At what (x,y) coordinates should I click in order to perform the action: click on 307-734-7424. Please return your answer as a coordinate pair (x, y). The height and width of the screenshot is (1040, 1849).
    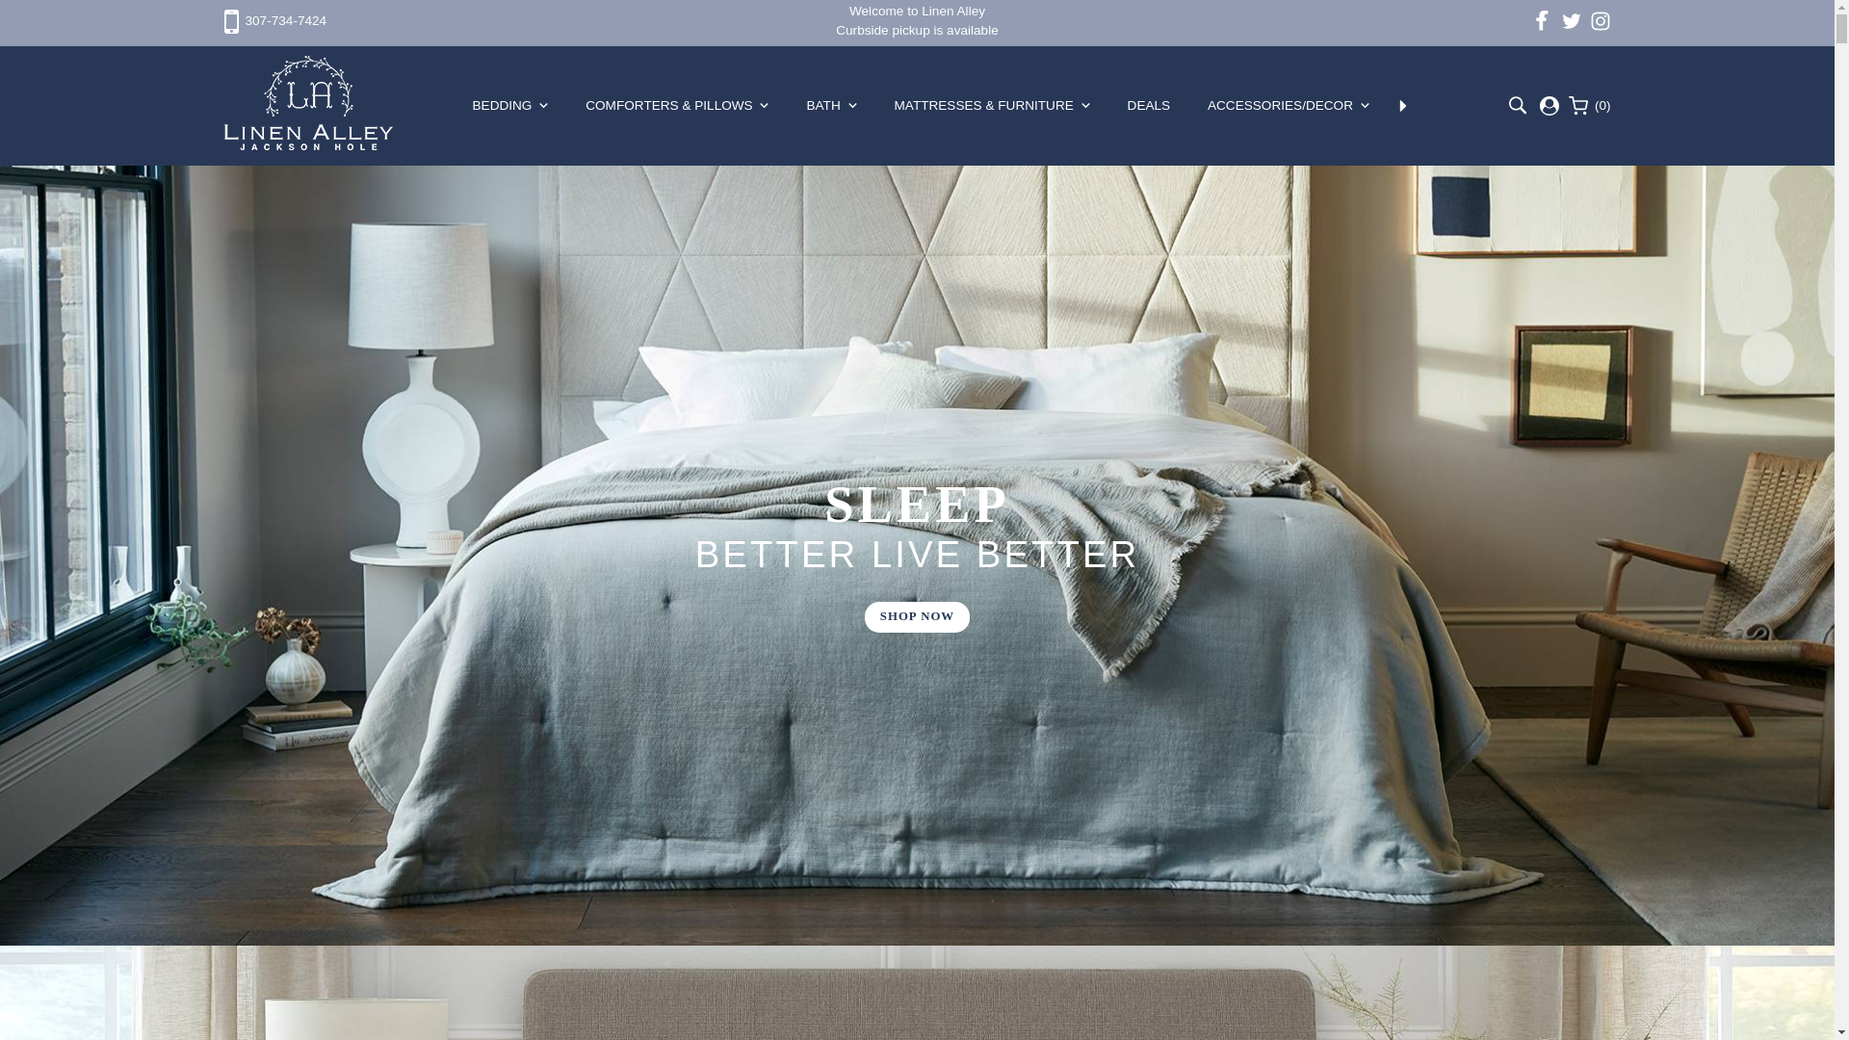
    Looking at the image, I should click on (275, 21).